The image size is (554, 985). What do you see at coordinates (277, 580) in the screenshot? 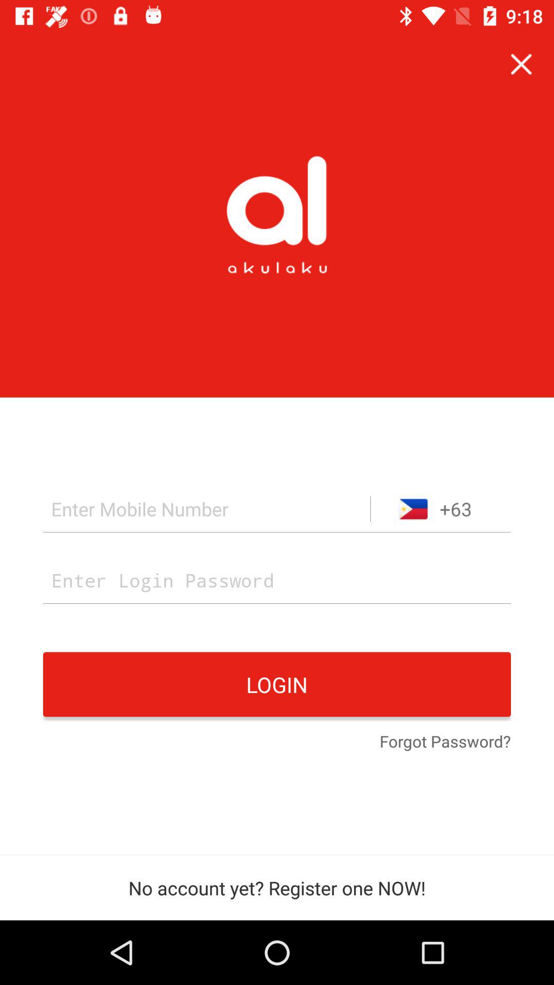
I see `enter your password` at bounding box center [277, 580].